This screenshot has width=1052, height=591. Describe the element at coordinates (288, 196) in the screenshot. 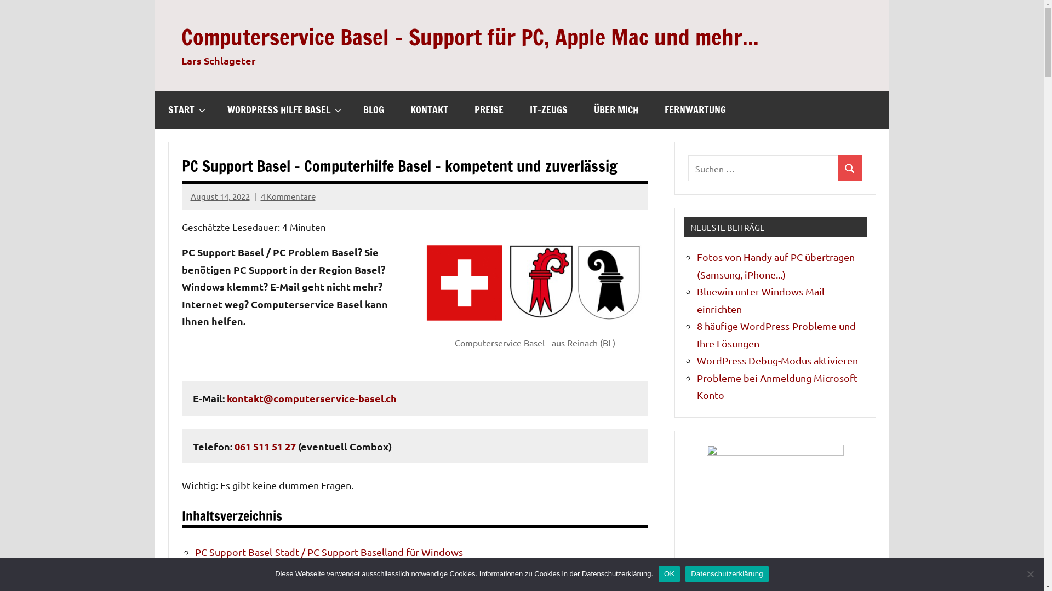

I see `4 Kommentare` at that location.